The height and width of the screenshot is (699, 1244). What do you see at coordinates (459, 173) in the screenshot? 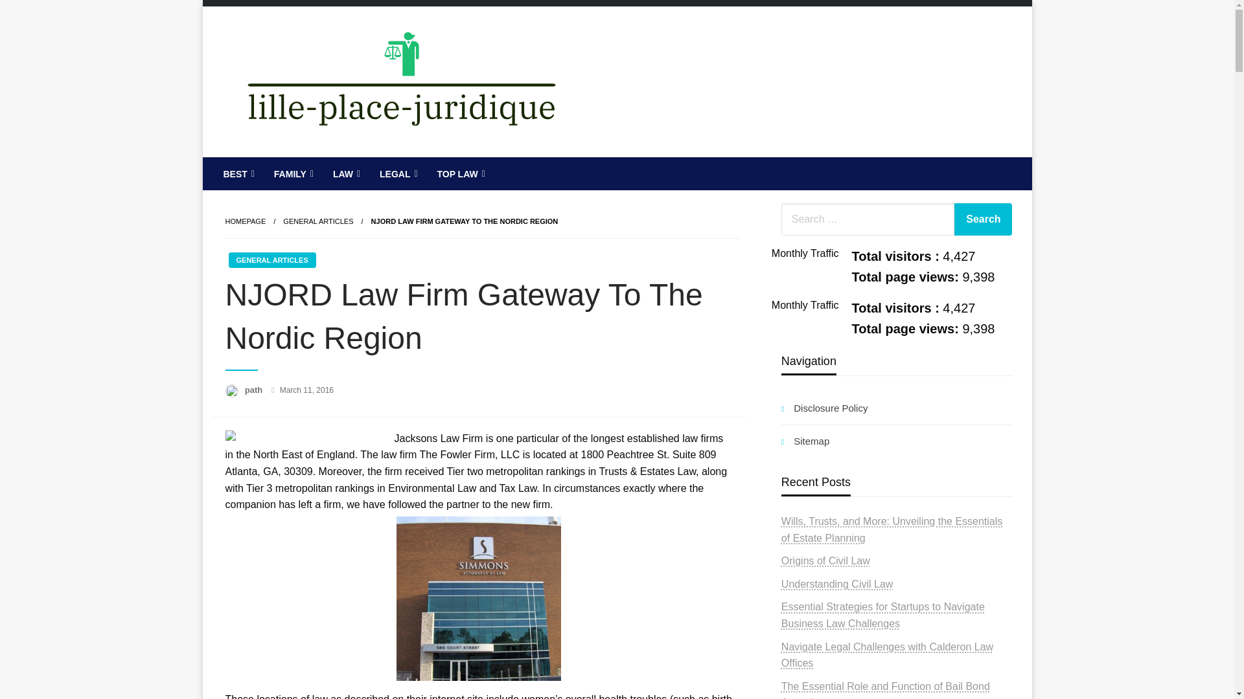
I see `TOP LAW` at bounding box center [459, 173].